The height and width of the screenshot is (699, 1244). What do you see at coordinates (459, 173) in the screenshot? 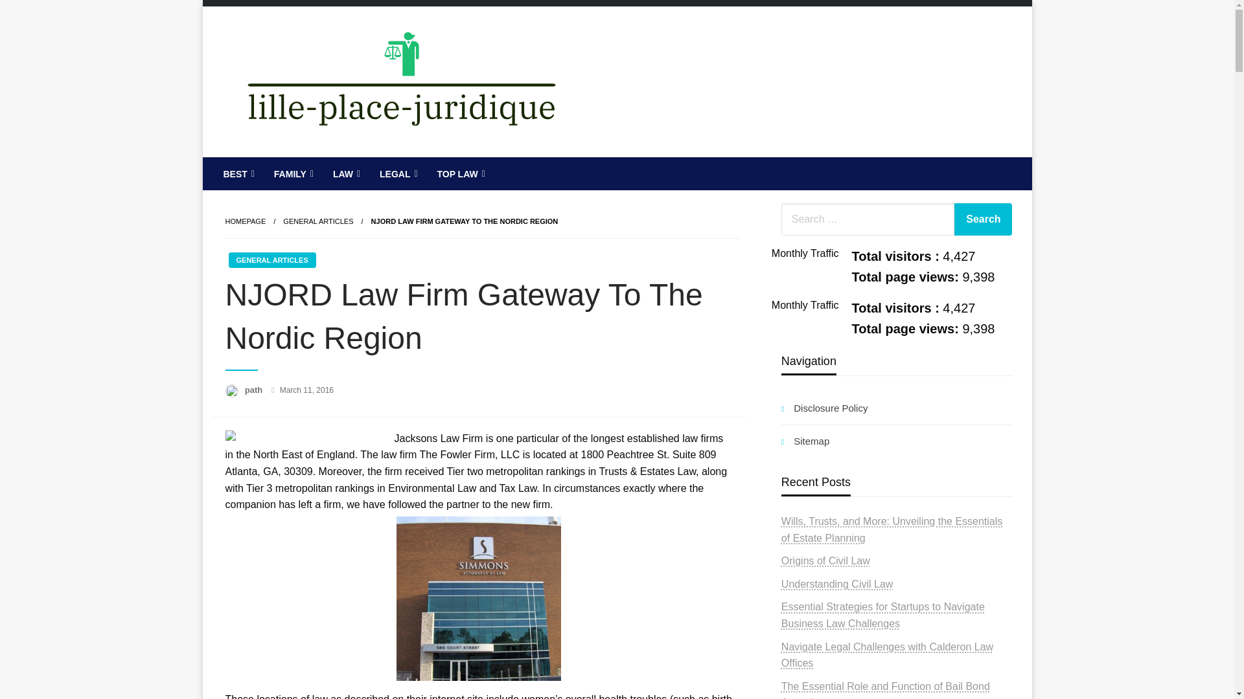
I see `TOP LAW` at bounding box center [459, 173].